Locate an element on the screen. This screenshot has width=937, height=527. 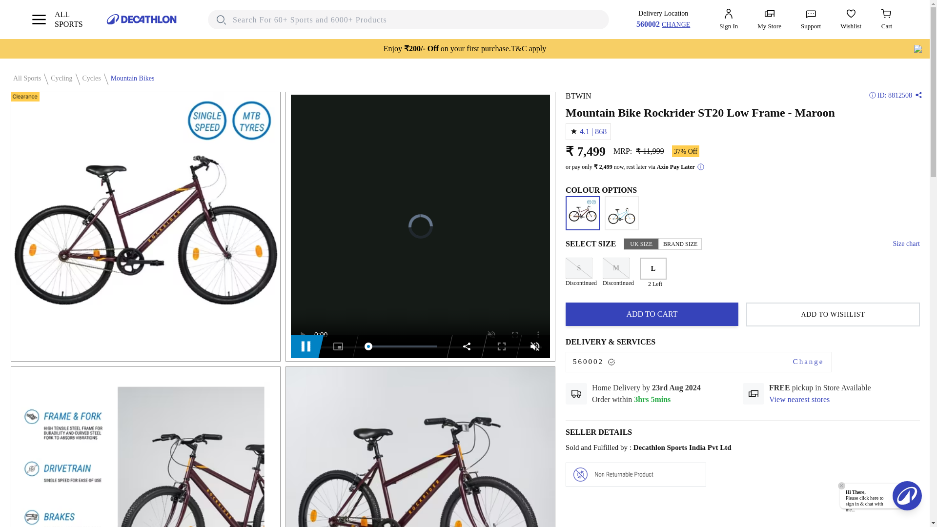
CHANGE is located at coordinates (675, 24).